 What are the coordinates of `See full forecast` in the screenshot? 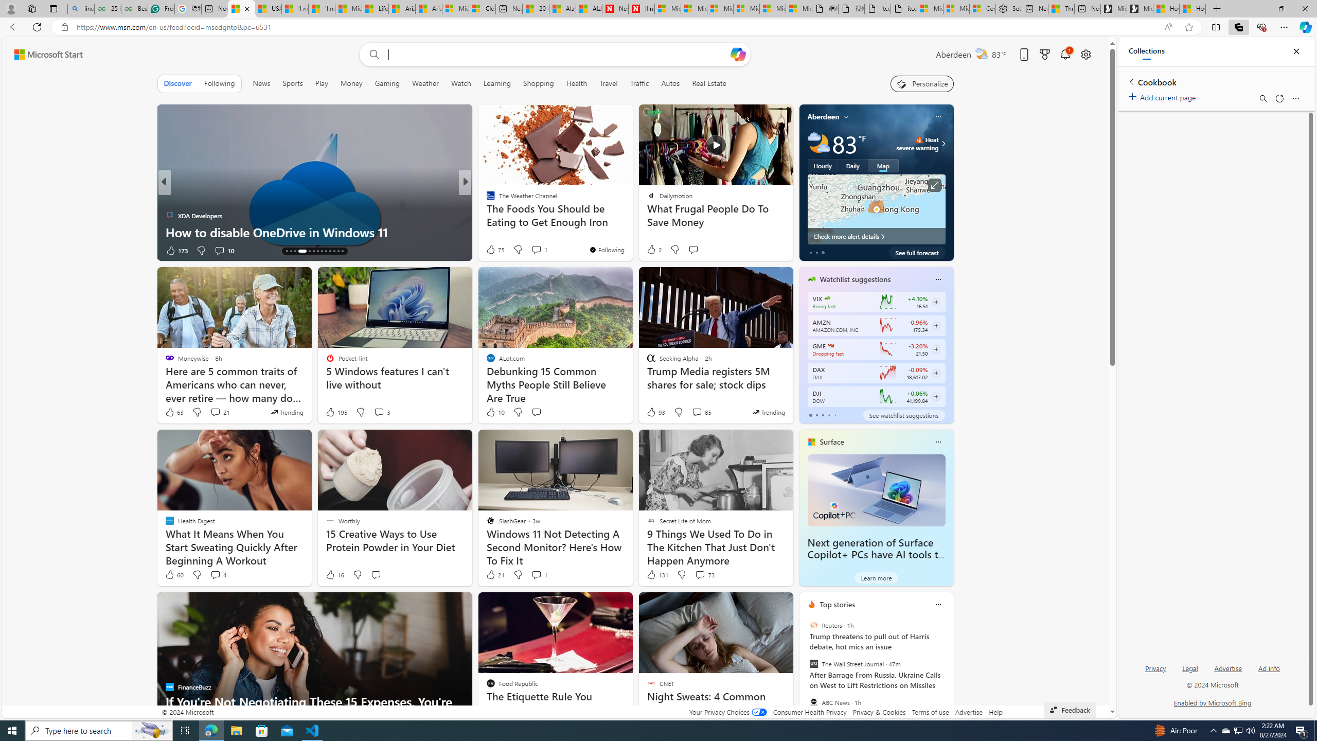 It's located at (917, 252).